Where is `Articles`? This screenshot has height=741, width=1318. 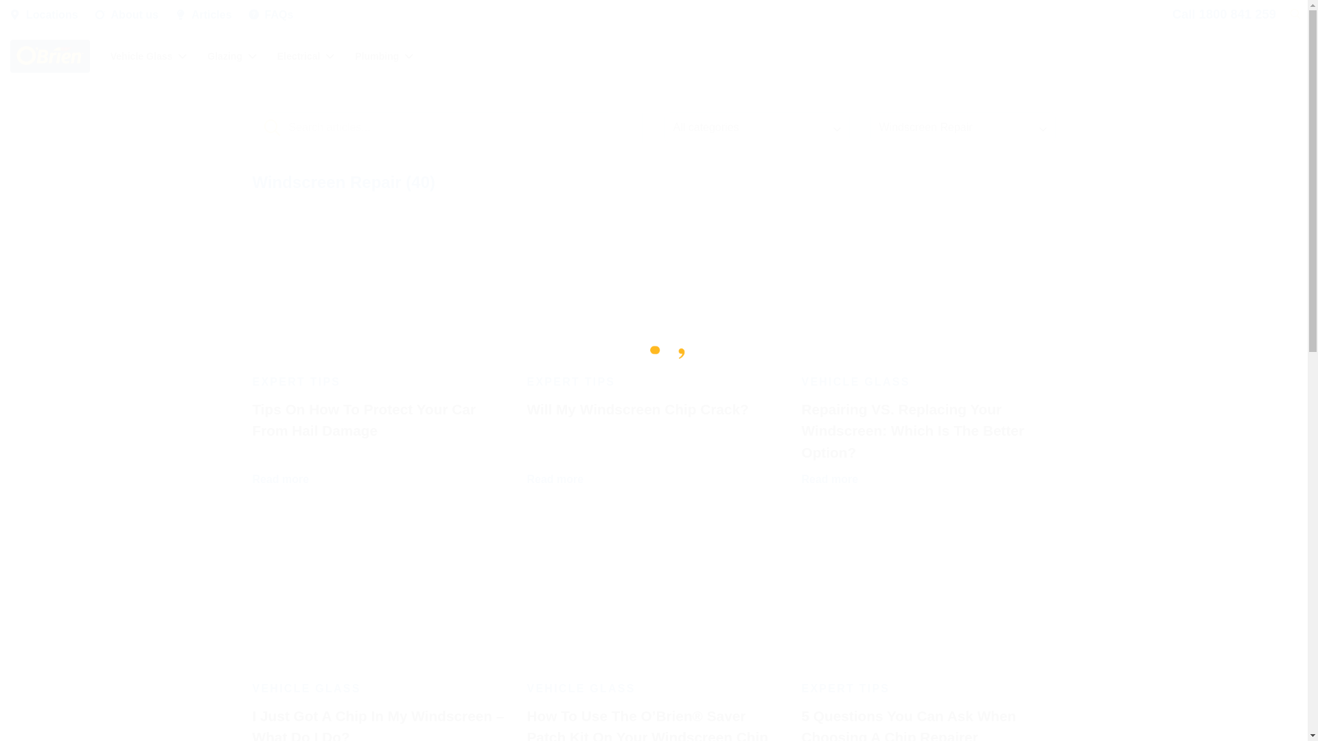
Articles is located at coordinates (211, 15).